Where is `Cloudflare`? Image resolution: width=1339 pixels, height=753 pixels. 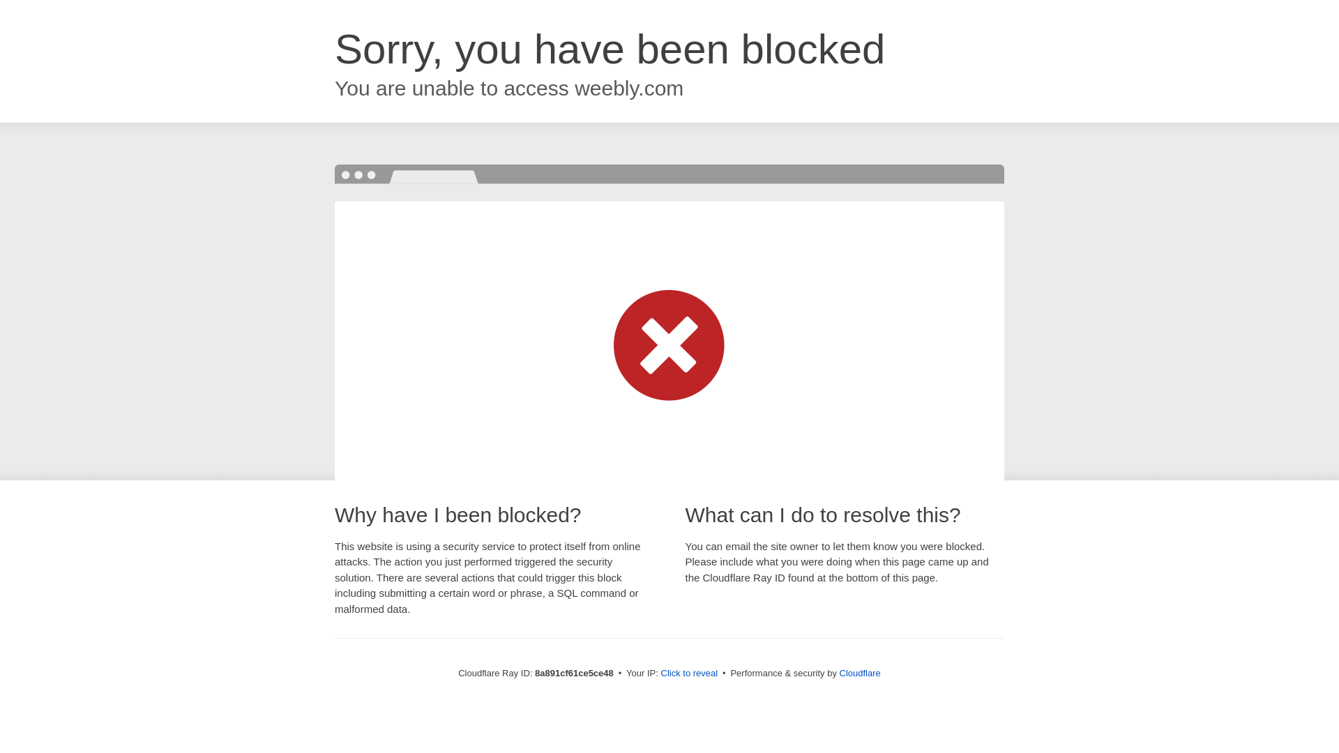 Cloudflare is located at coordinates (860, 673).